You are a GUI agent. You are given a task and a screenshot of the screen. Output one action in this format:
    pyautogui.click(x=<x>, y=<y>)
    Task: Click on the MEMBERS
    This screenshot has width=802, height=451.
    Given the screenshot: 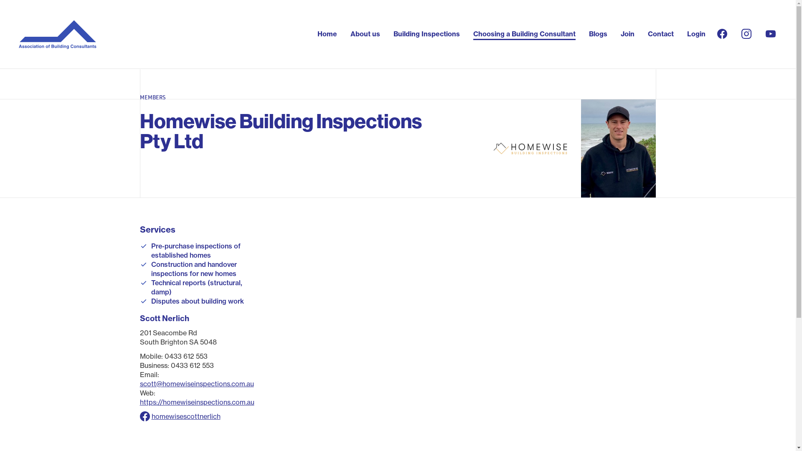 What is the action you would take?
    pyautogui.click(x=152, y=97)
    